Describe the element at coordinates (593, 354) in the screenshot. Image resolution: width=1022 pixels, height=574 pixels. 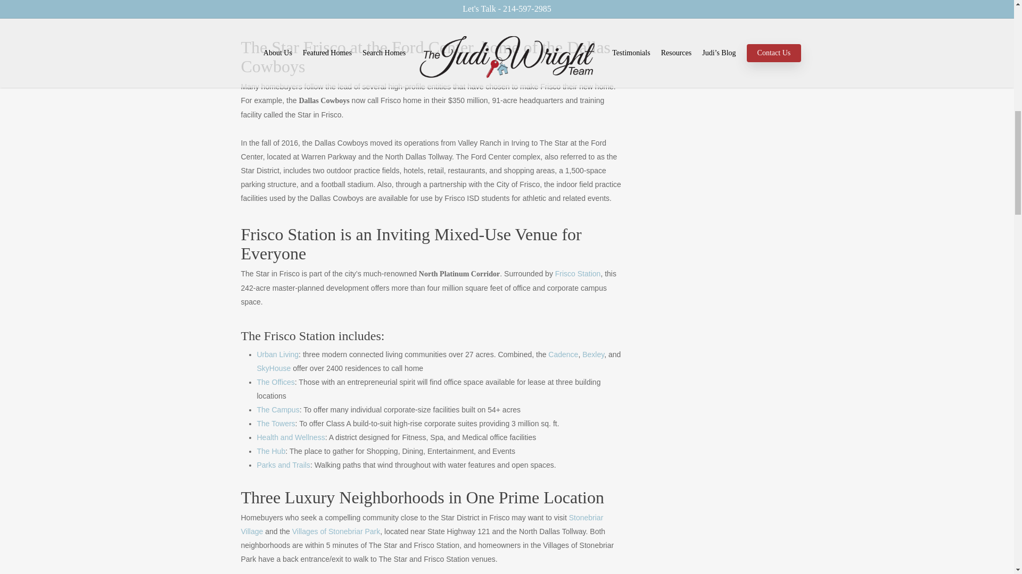
I see `Bexley` at that location.